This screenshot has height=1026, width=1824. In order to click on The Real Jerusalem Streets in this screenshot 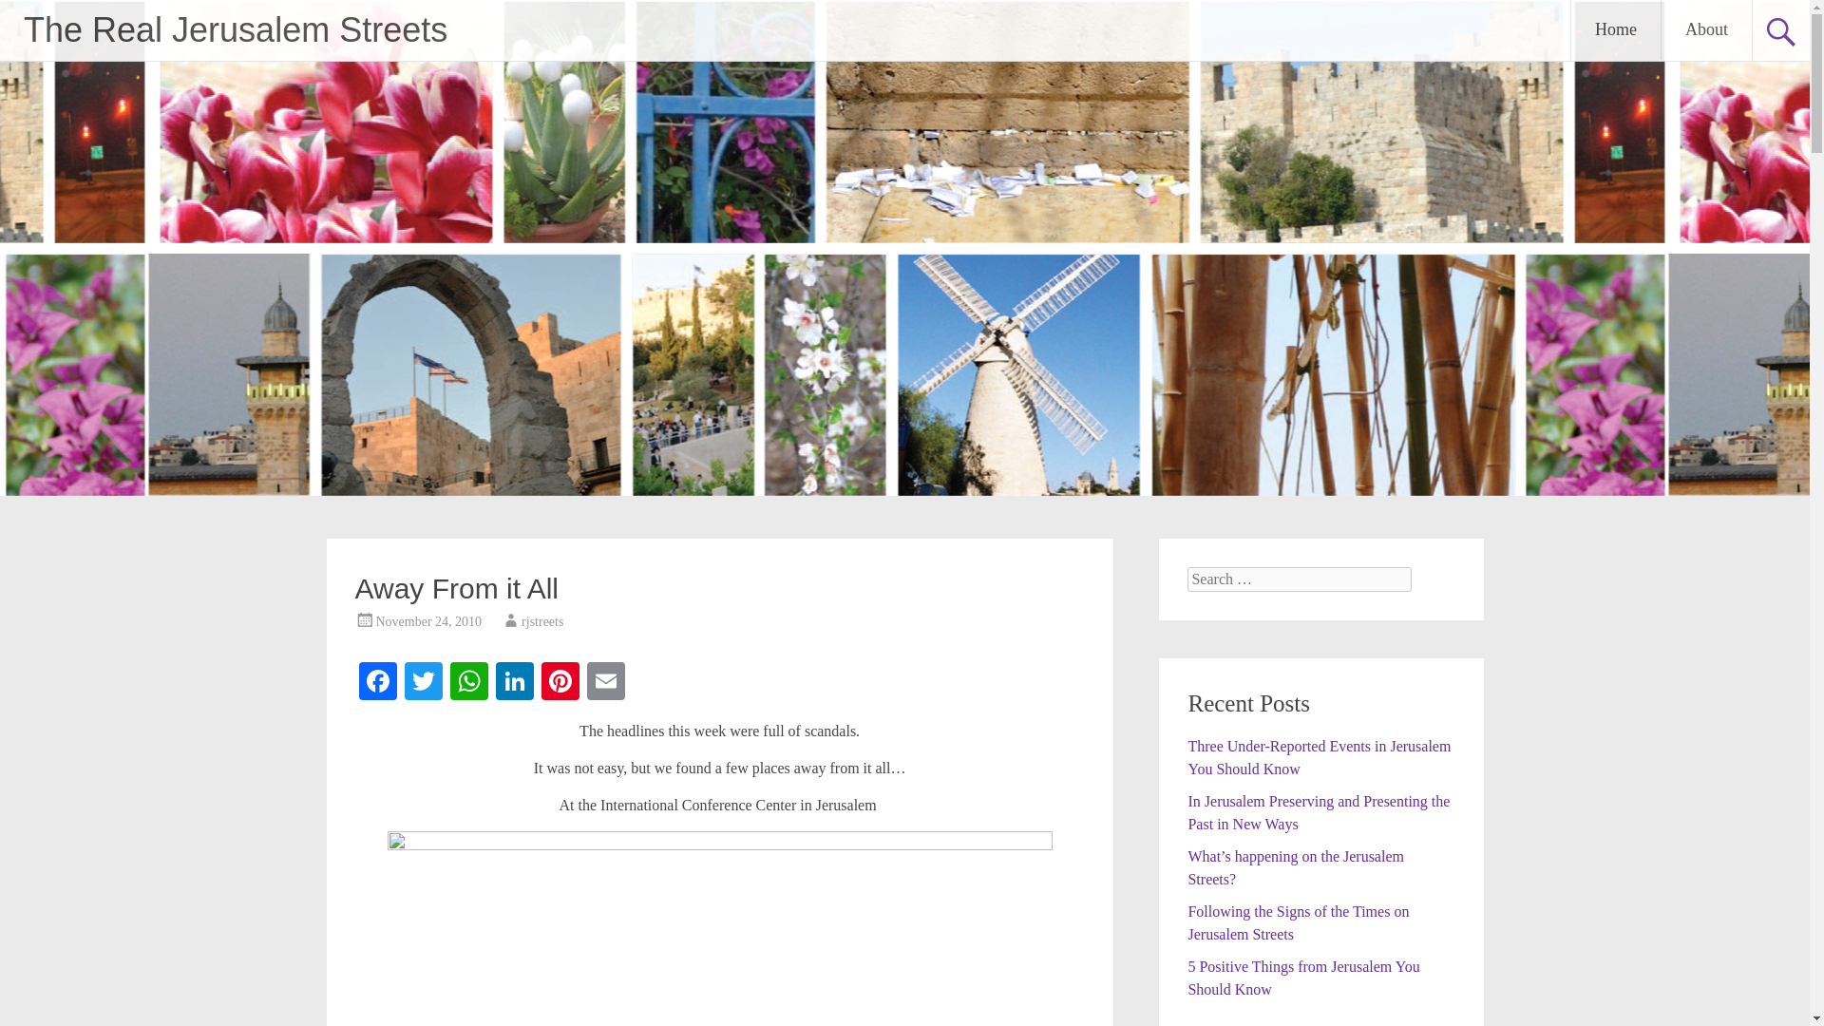, I will do `click(235, 28)`.